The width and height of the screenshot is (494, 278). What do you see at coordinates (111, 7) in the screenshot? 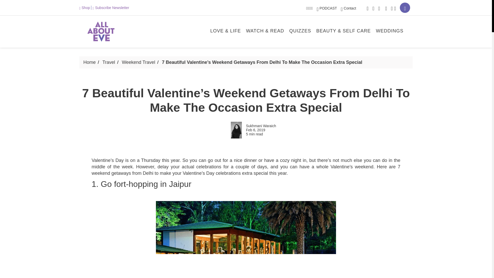
I see `Subscribe Newsletter` at bounding box center [111, 7].